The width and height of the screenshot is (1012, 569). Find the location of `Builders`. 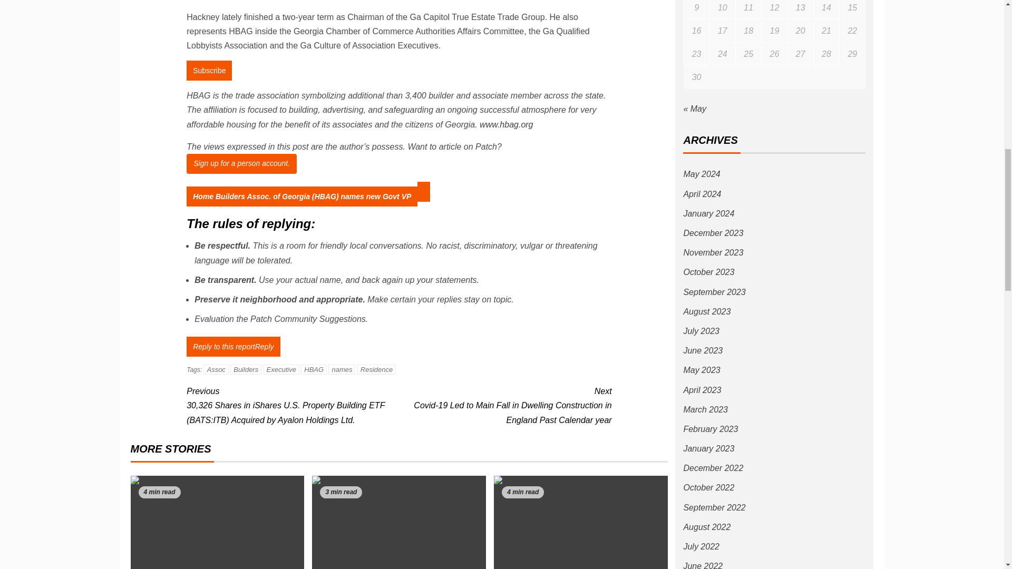

Builders is located at coordinates (246, 369).